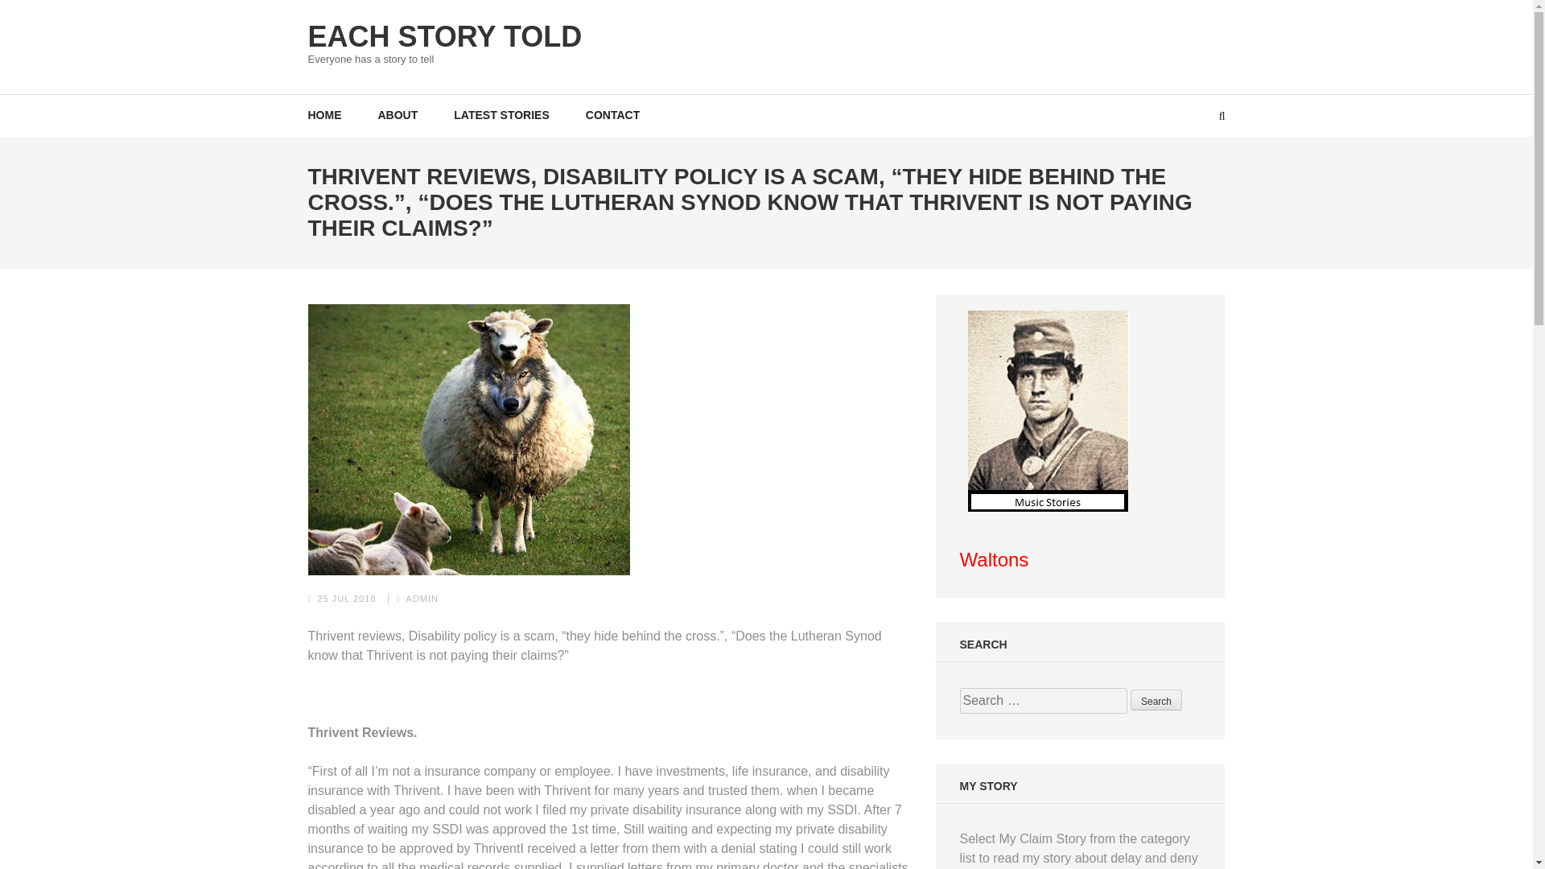 The image size is (1545, 869). I want to click on 25 JUL 2018, so click(348, 598).